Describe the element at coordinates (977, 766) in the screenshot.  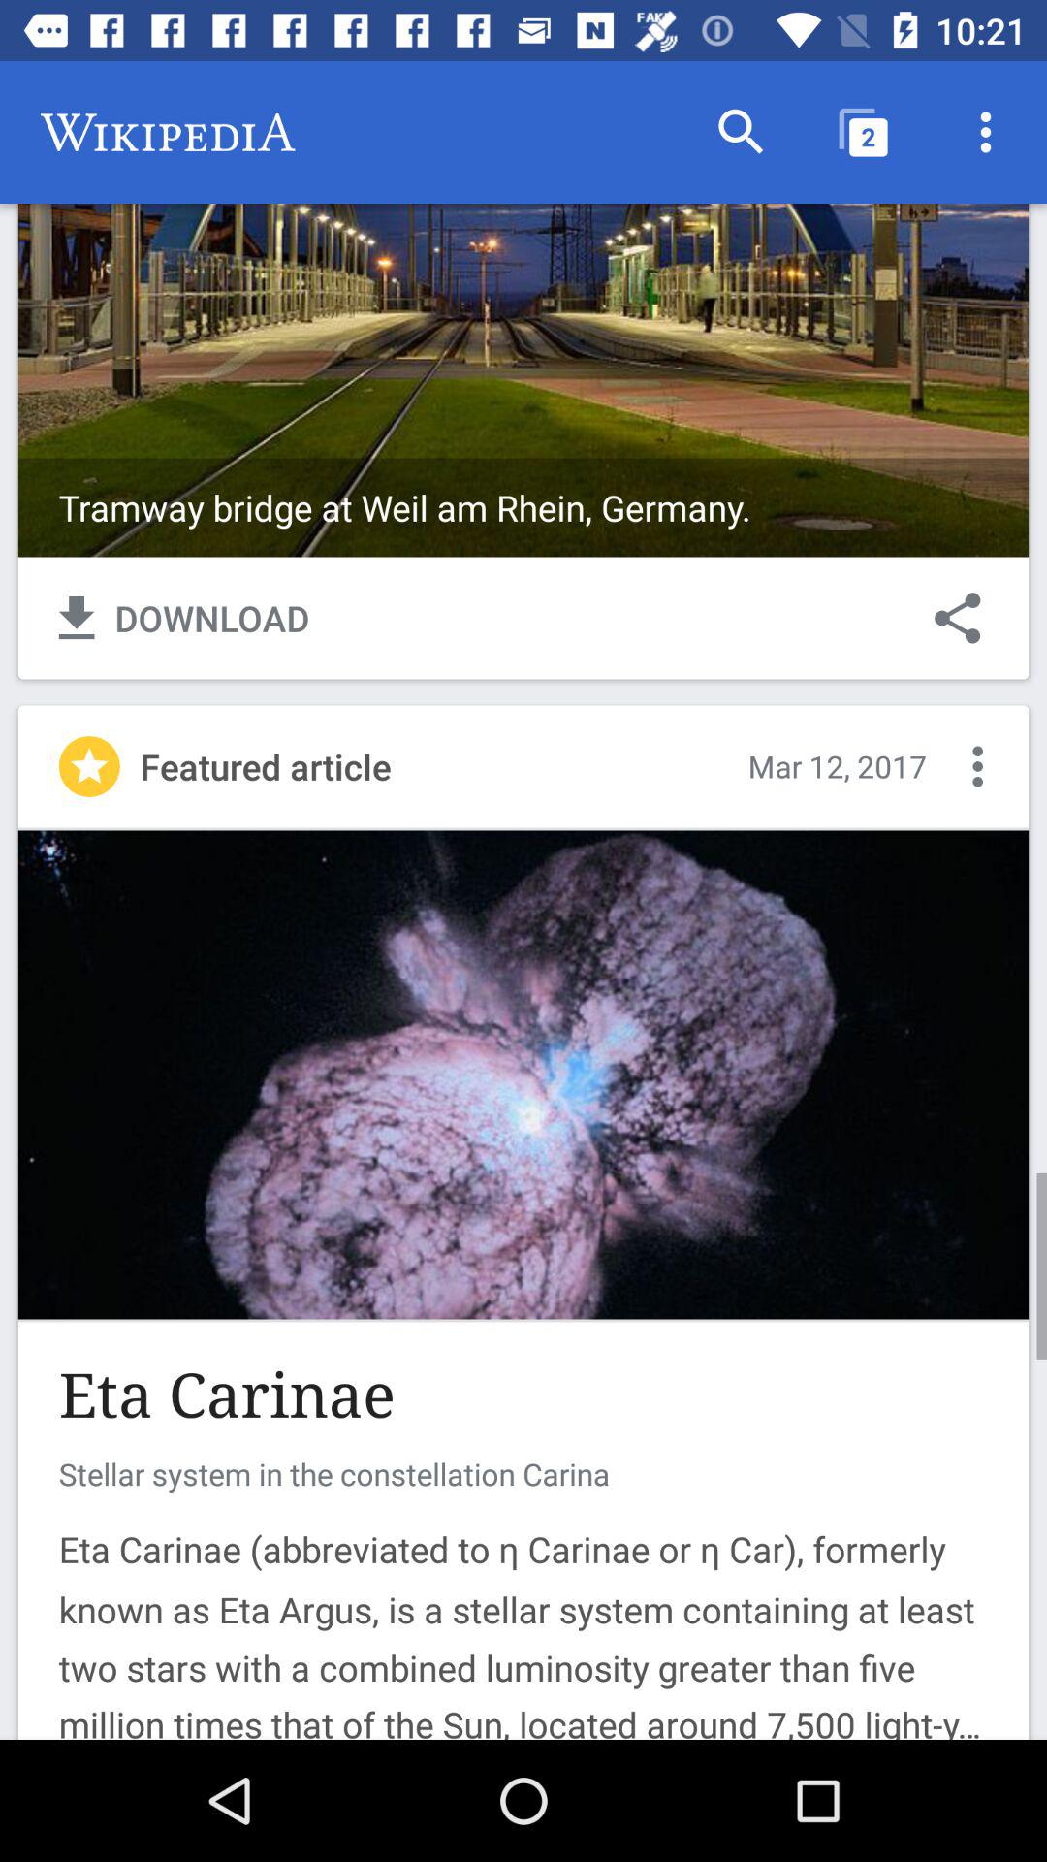
I see `option additional options and settings` at that location.